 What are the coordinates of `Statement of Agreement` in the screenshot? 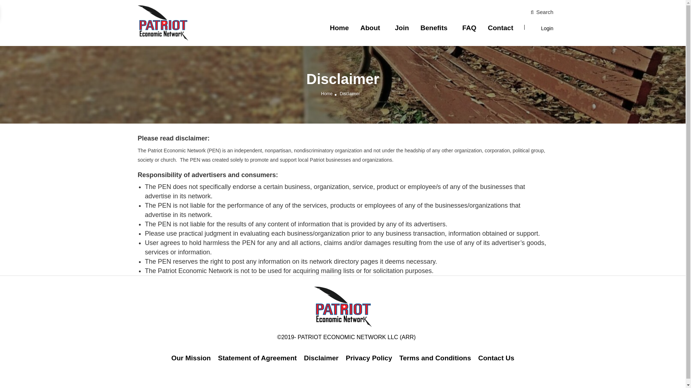 It's located at (258, 358).